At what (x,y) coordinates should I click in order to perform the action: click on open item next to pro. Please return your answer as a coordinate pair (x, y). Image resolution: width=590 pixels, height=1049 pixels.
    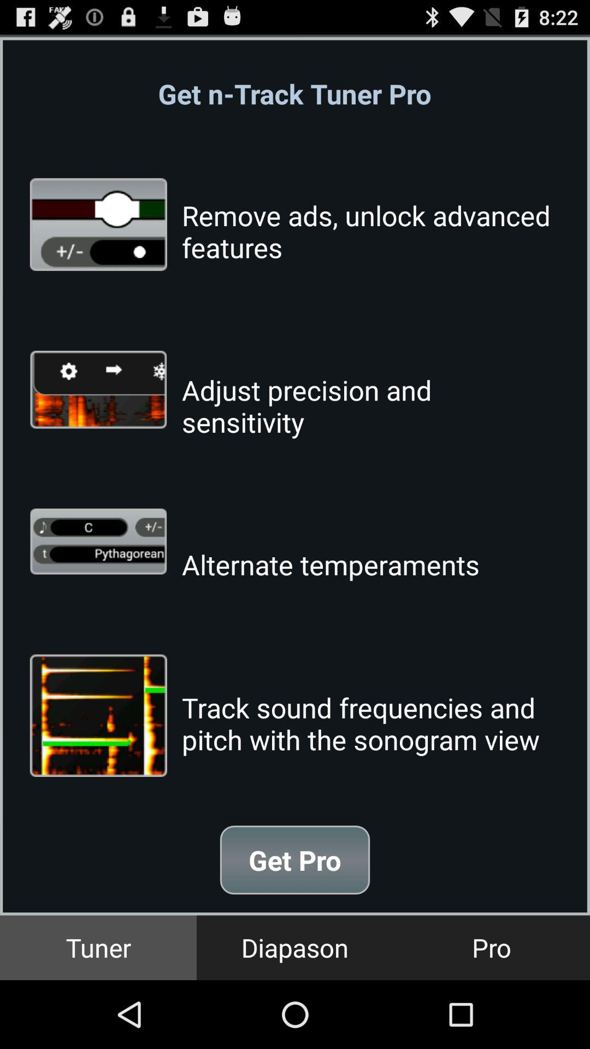
    Looking at the image, I should click on (295, 947).